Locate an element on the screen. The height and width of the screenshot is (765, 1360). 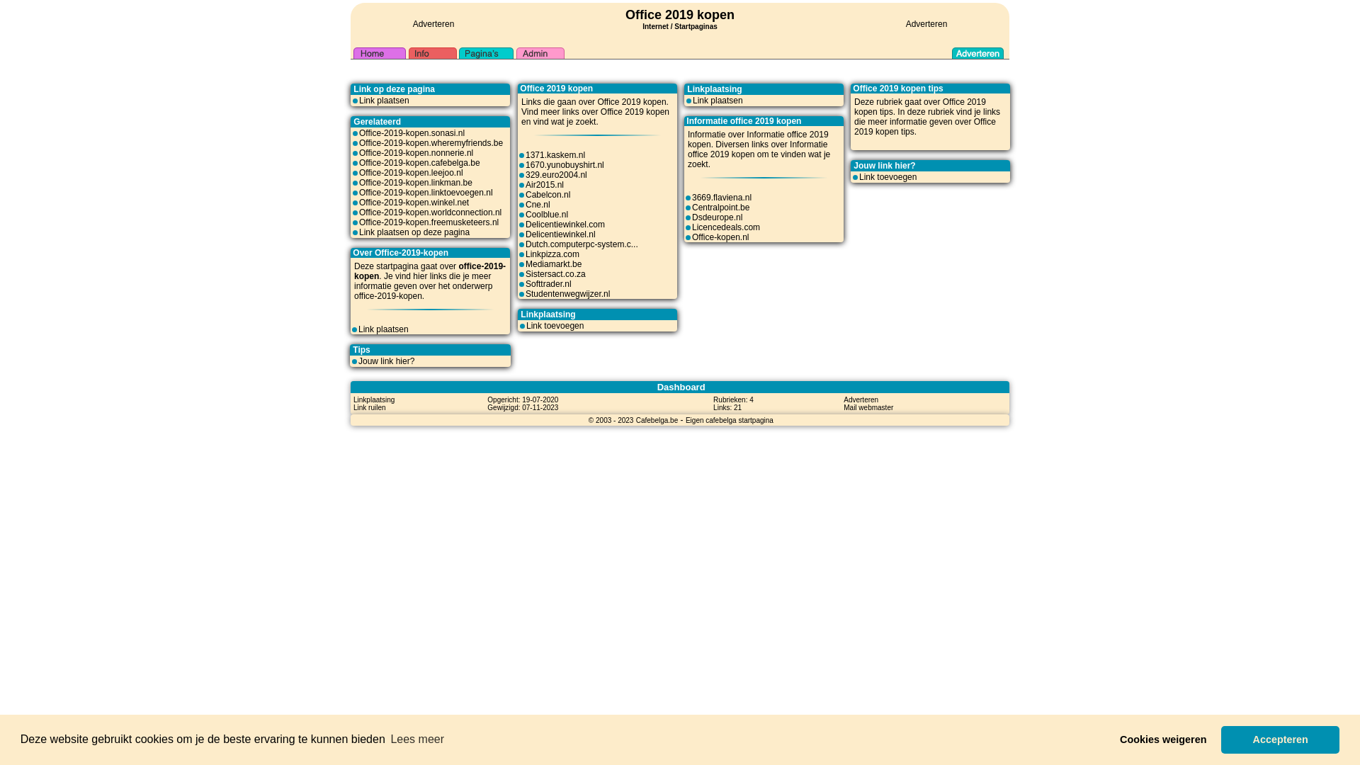
Office-2019-kopen.freemusketeers.nl is located at coordinates (429, 222).